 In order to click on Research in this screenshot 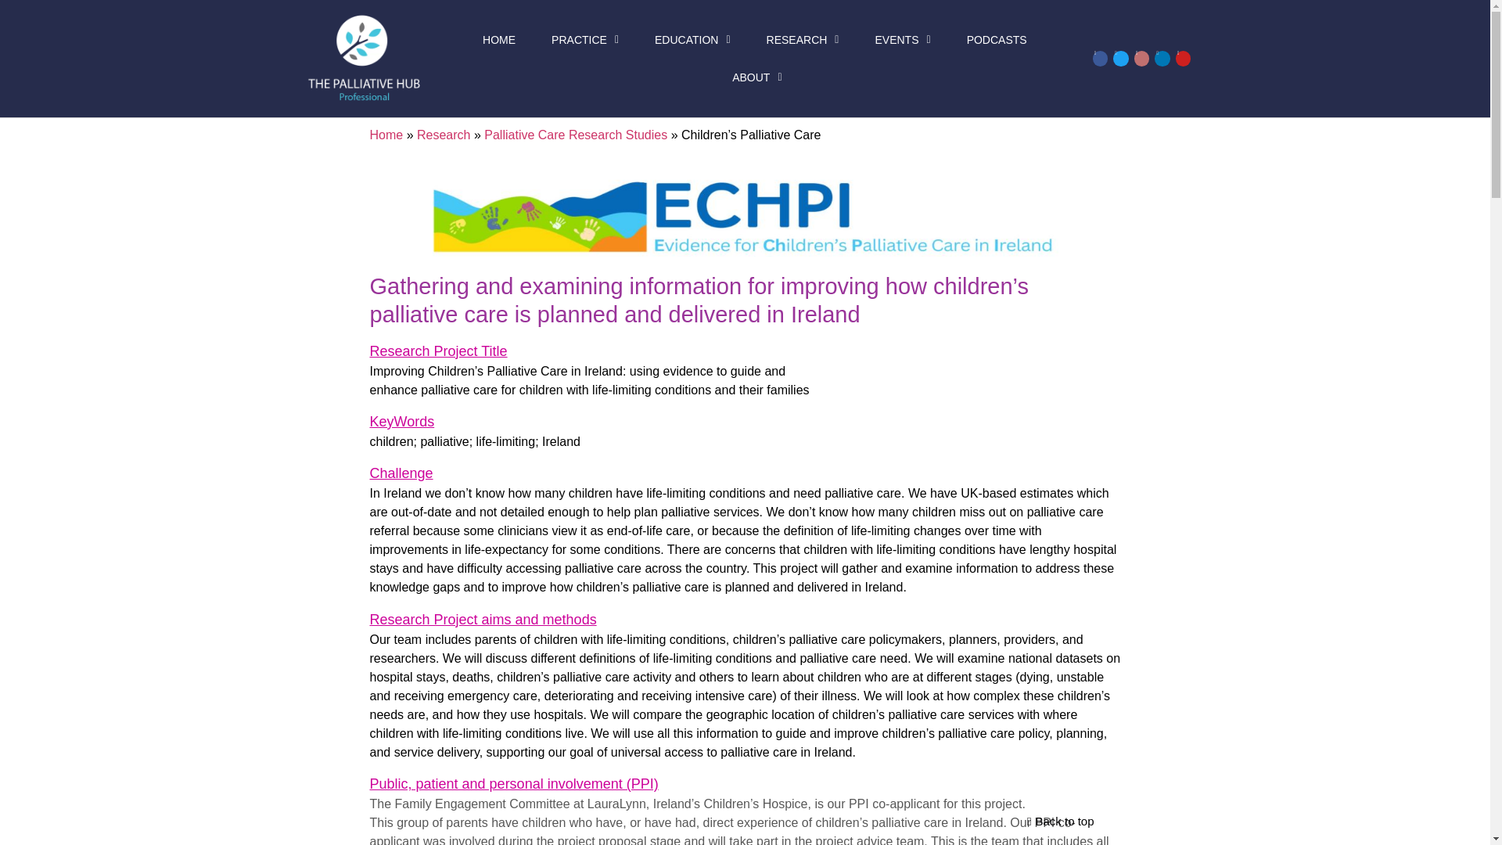, I will do `click(443, 135)`.